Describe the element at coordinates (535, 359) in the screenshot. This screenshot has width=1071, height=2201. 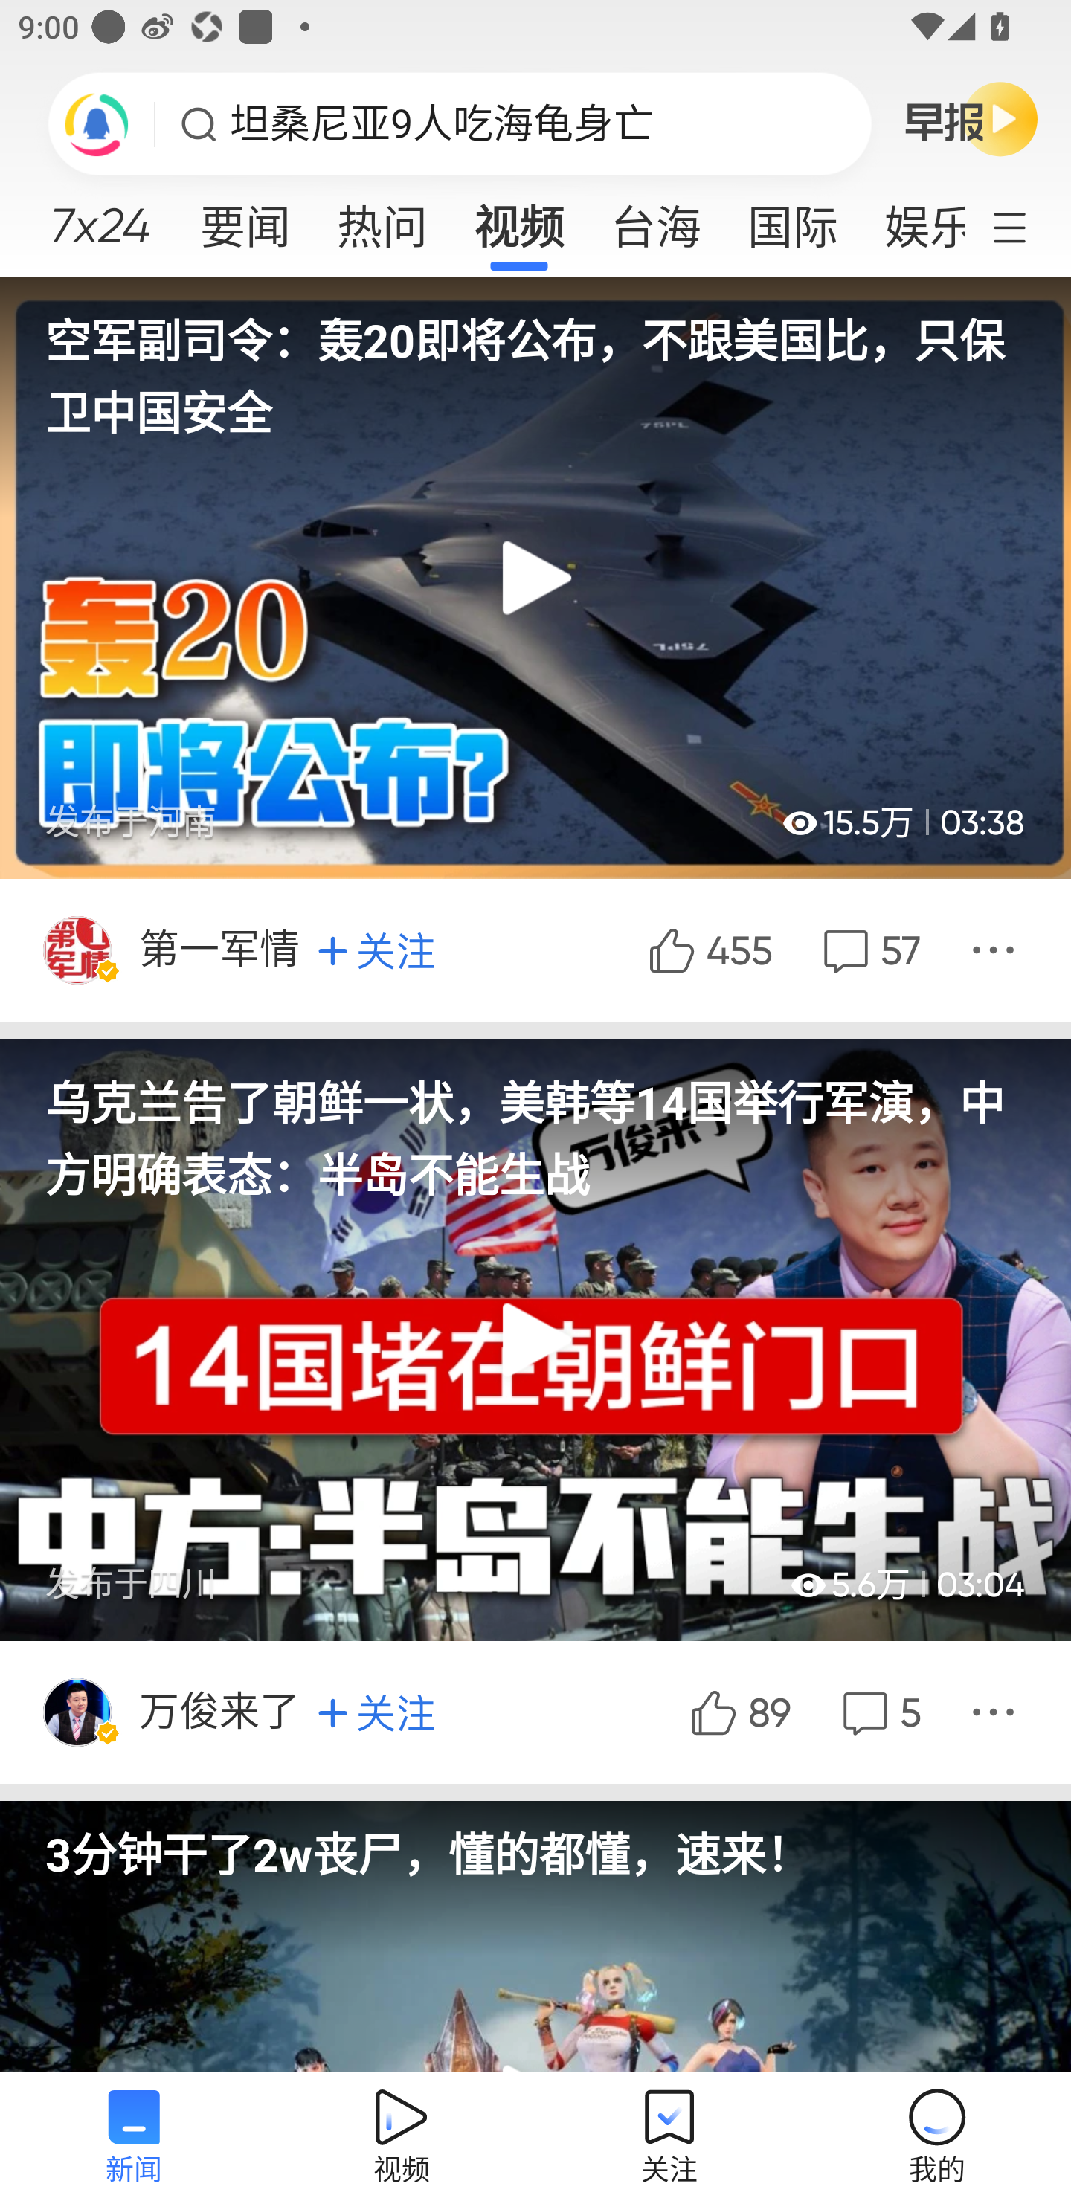
I see `空军副司令：轰20即将公布，不跟美国比，只保卫中国安全` at that location.